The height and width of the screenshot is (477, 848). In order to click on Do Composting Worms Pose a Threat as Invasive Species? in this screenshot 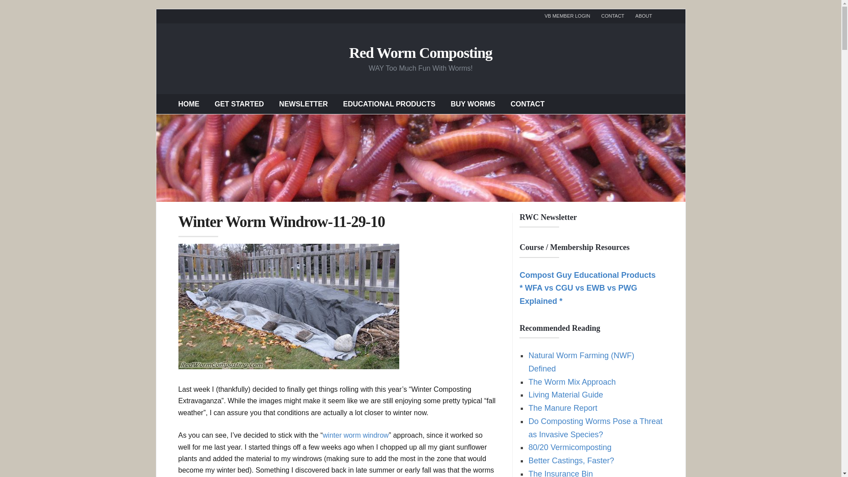, I will do `click(595, 428)`.